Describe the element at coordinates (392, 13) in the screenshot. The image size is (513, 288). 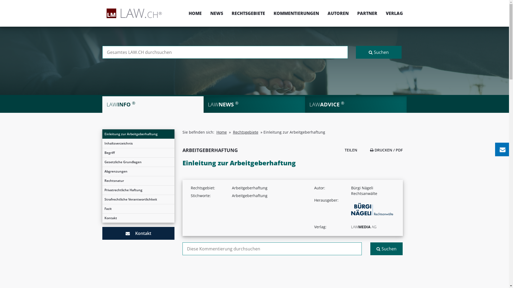
I see `VERLAG` at that location.